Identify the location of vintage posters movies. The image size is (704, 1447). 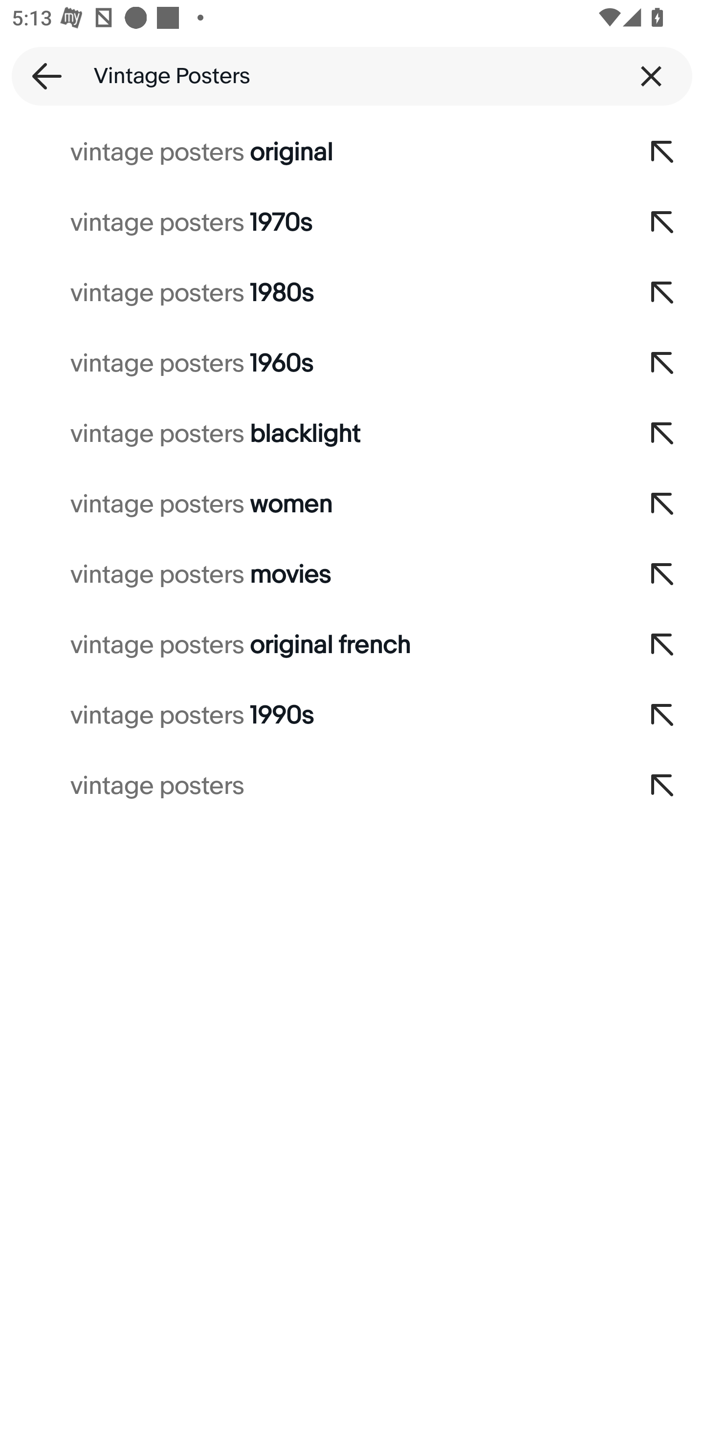
(311, 575).